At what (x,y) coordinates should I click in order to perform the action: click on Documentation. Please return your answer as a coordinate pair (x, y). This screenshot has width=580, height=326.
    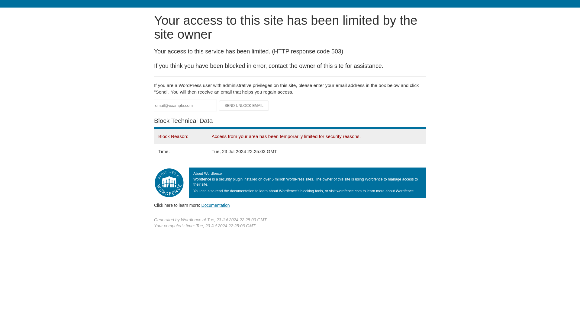
    Looking at the image, I should click on (215, 205).